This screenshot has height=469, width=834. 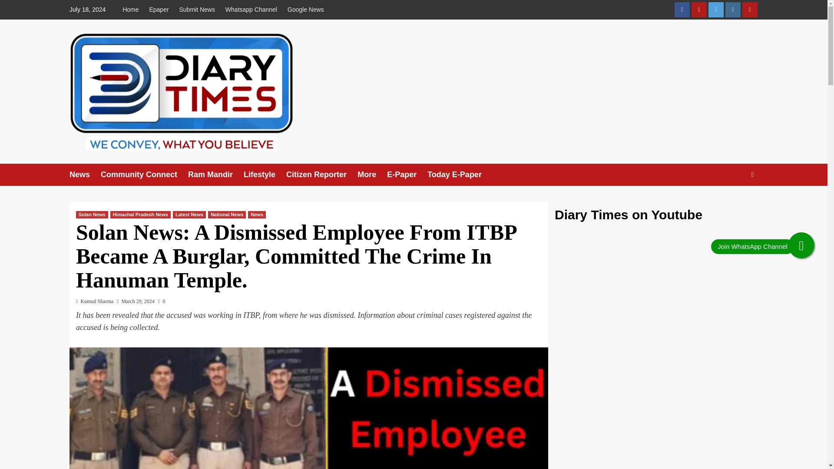 I want to click on Epaper, so click(x=158, y=10).